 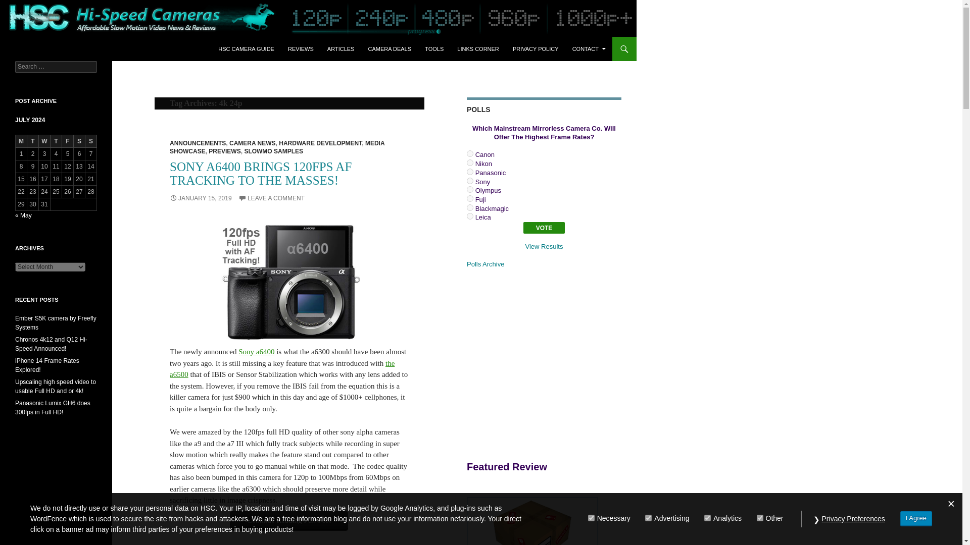 What do you see at coordinates (551, 363) in the screenshot?
I see `Advertisement` at bounding box center [551, 363].